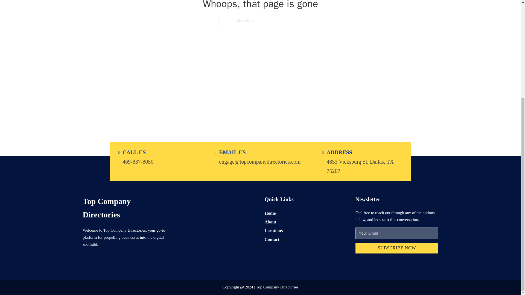 The image size is (525, 295). What do you see at coordinates (272, 239) in the screenshot?
I see `Contact` at bounding box center [272, 239].